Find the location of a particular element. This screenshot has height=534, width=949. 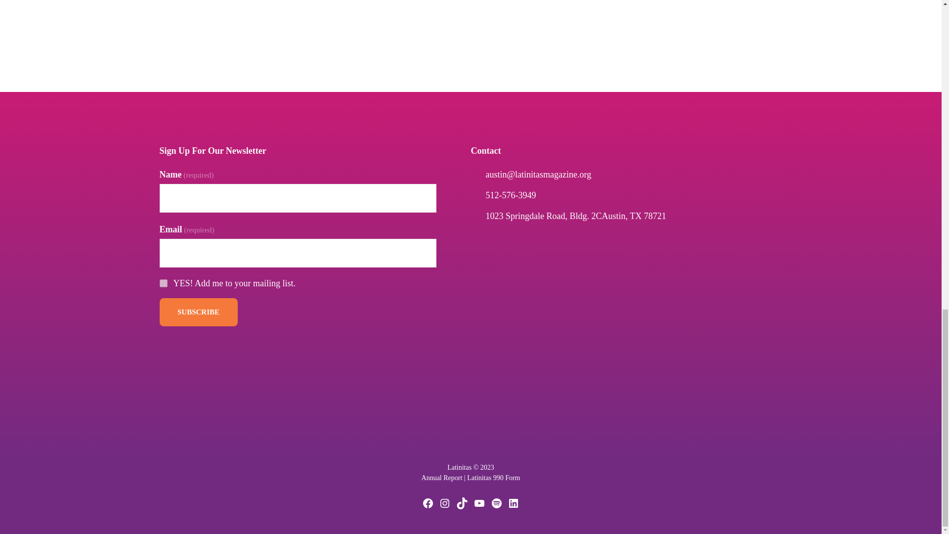

Instagram is located at coordinates (445, 503).